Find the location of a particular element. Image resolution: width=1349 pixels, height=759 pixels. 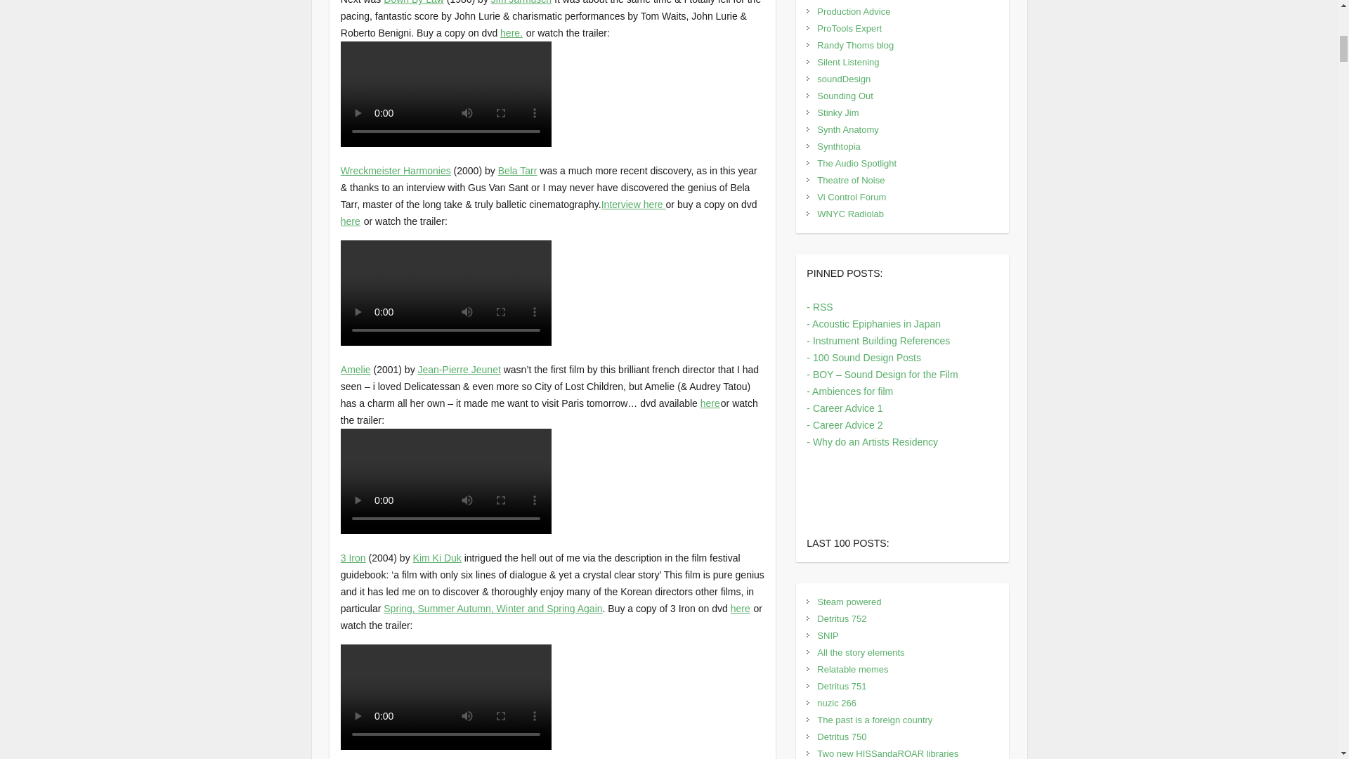

Down By Law is located at coordinates (413, 2).